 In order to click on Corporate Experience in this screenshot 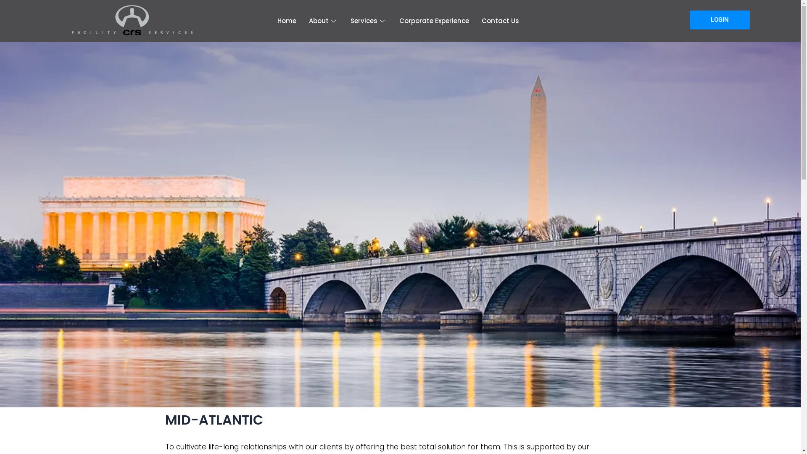, I will do `click(434, 21)`.